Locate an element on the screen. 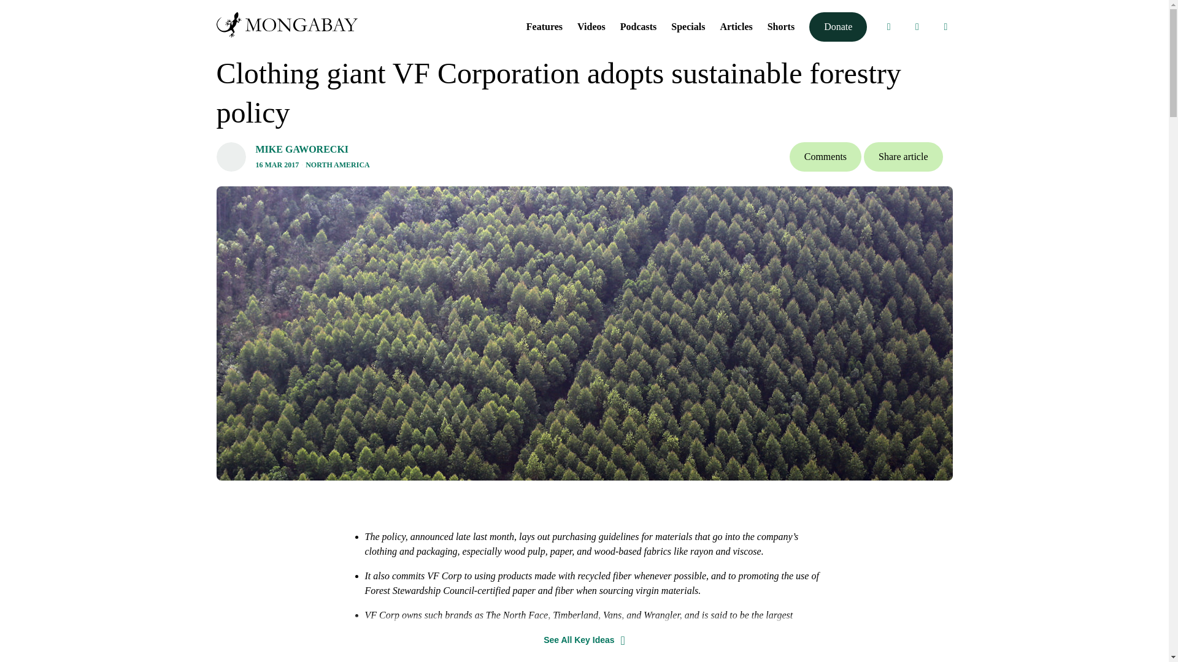 The width and height of the screenshot is (1178, 662). Specials is located at coordinates (688, 26).